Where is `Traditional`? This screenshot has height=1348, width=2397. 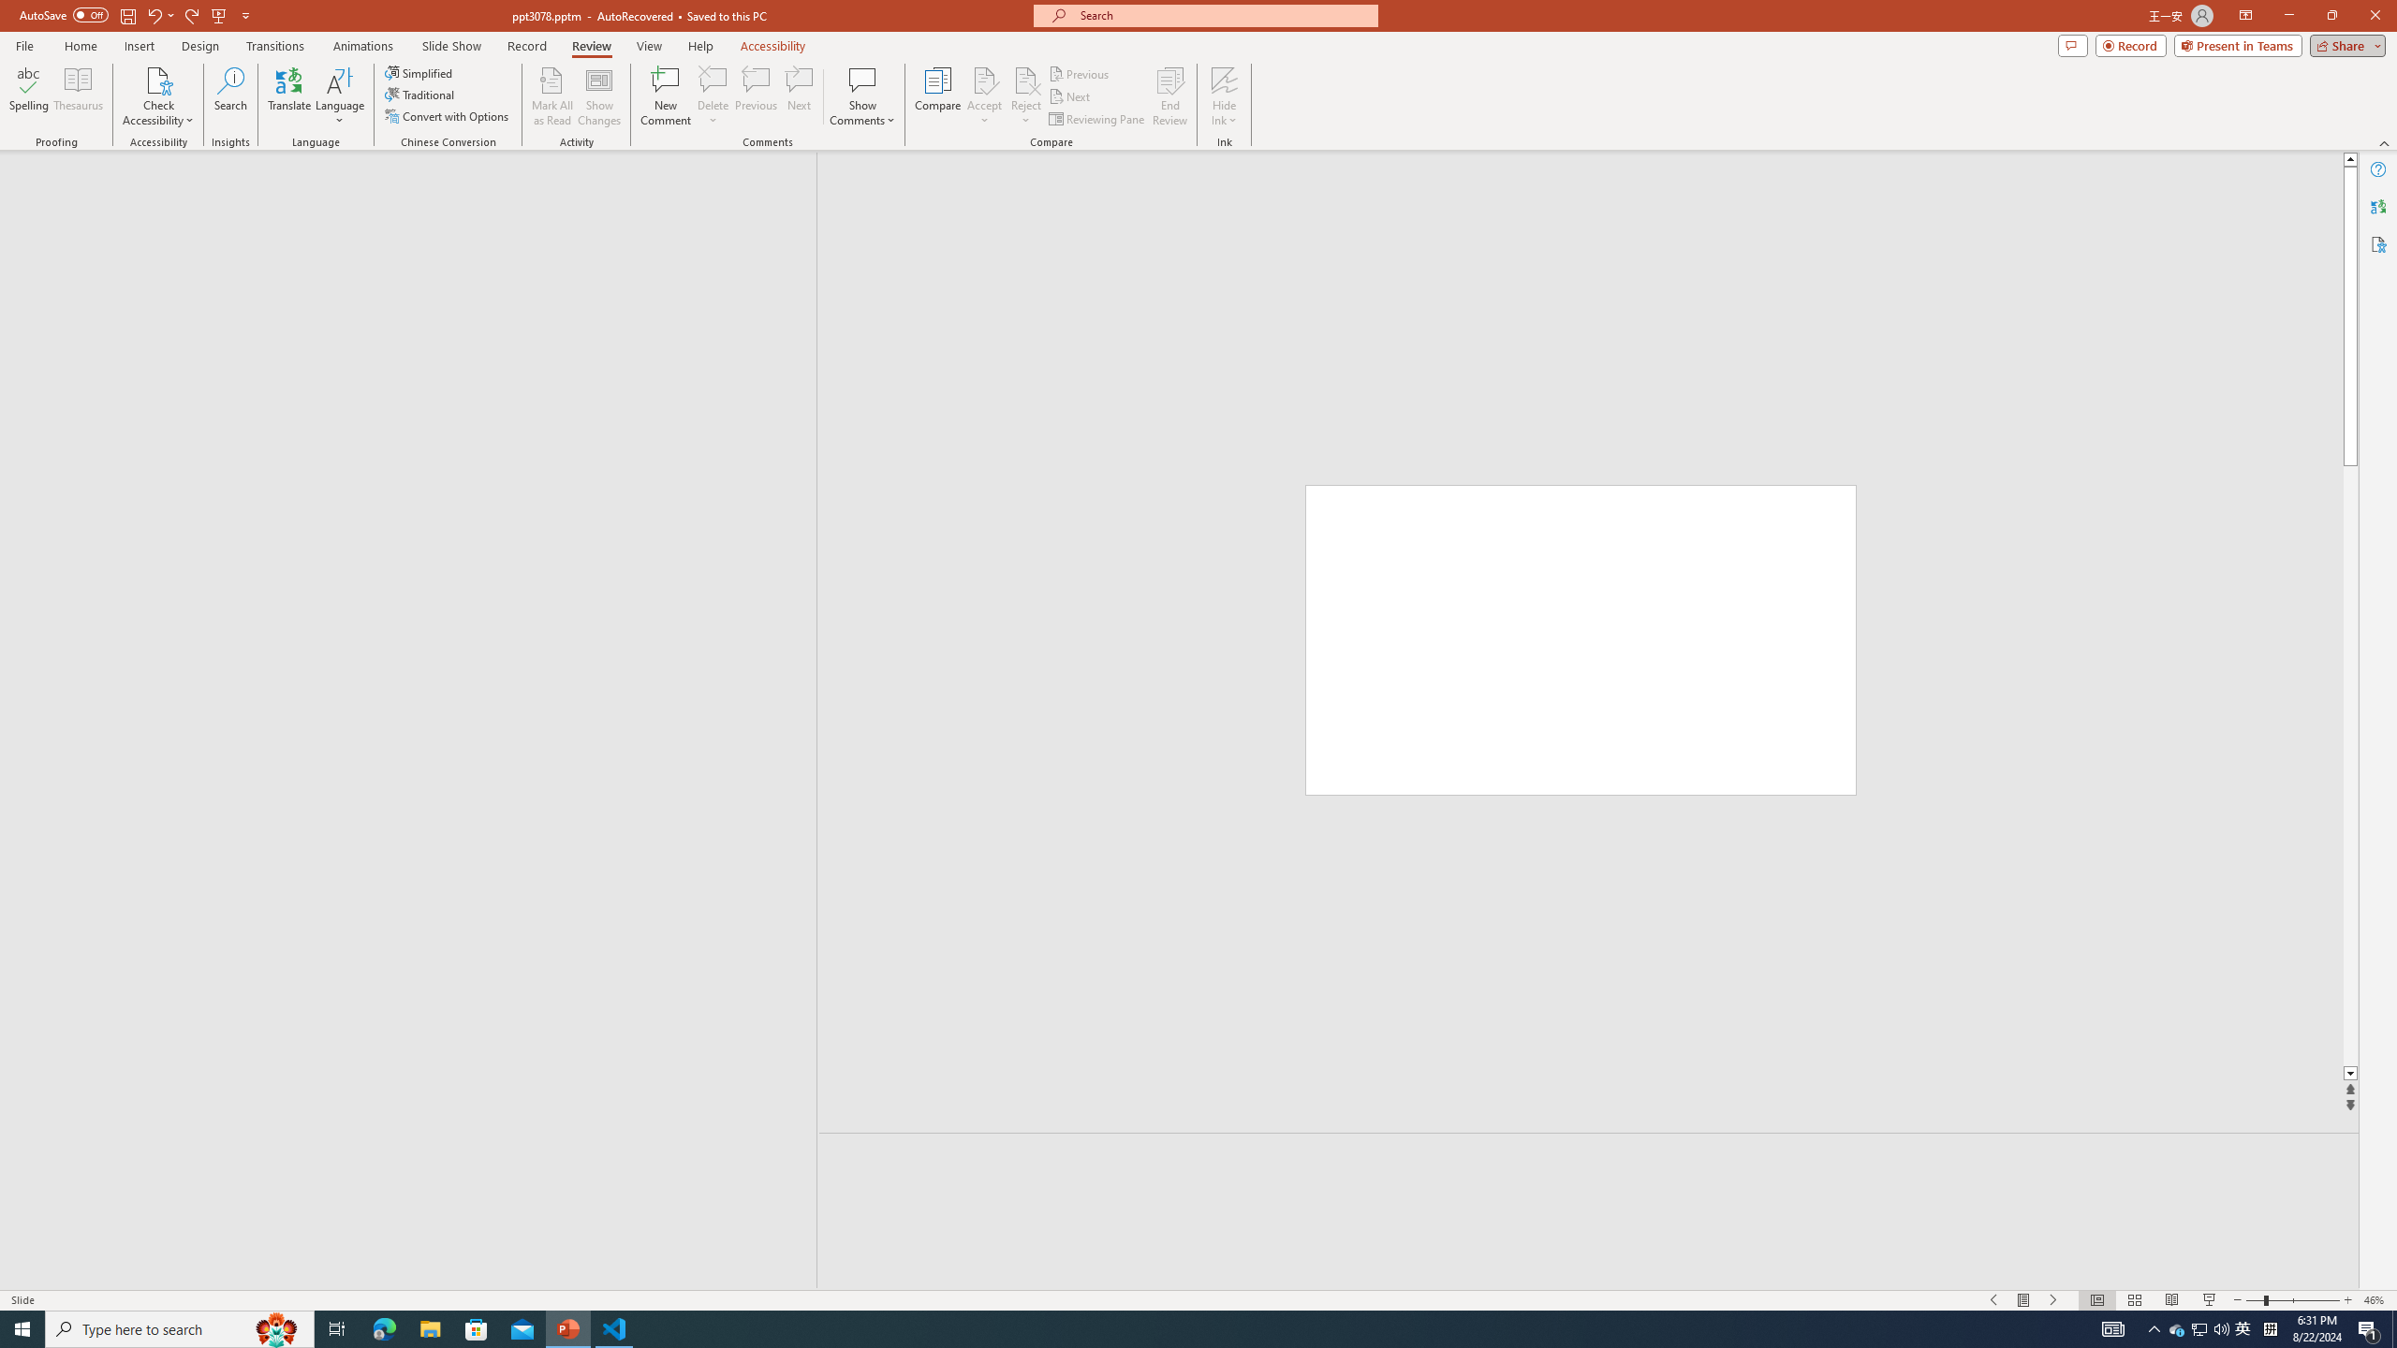 Traditional is located at coordinates (420, 94).